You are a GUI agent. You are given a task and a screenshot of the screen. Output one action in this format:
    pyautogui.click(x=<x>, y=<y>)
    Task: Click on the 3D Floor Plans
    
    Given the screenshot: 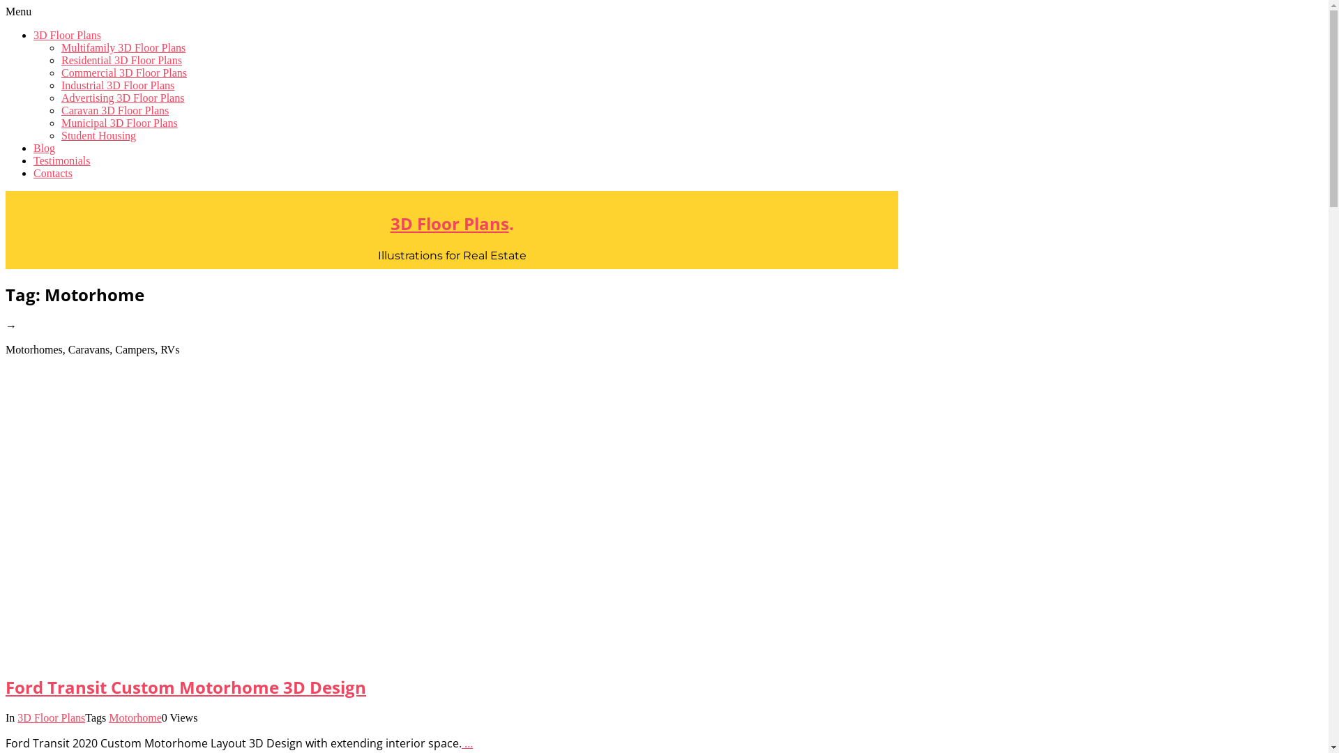 What is the action you would take?
    pyautogui.click(x=450, y=223)
    